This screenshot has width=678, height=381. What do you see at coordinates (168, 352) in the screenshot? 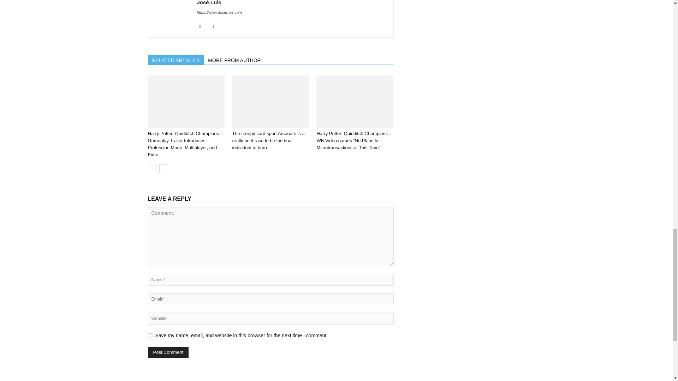
I see `Post Comment` at bounding box center [168, 352].